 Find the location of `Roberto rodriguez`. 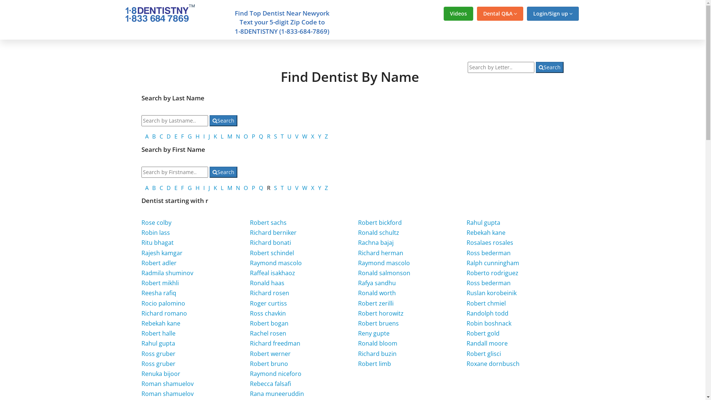

Roberto rodriguez is located at coordinates (493, 273).